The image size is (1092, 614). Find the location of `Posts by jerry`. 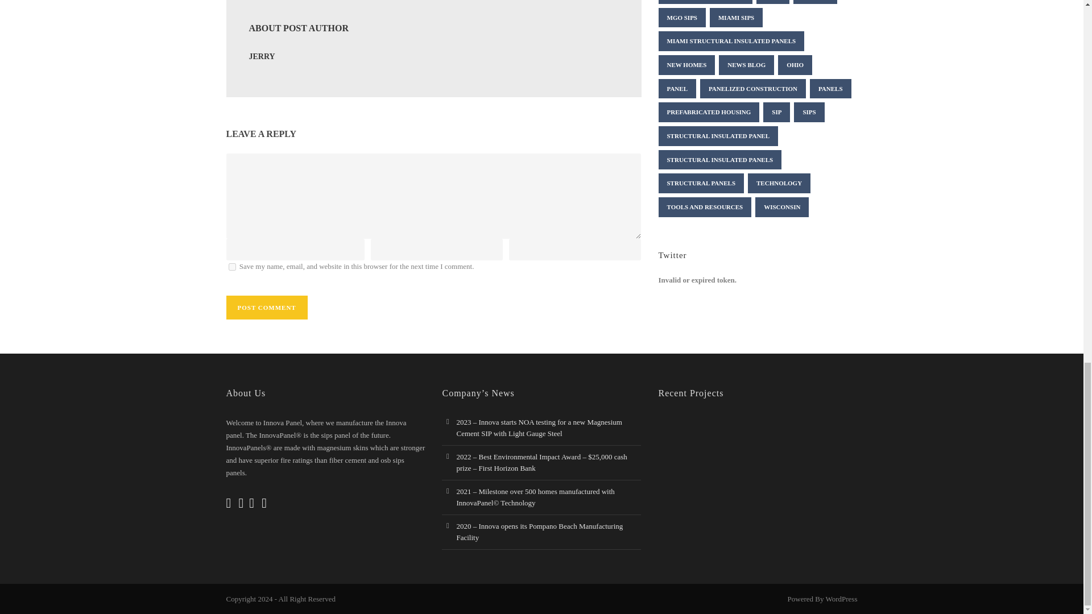

Posts by jerry is located at coordinates (262, 56).